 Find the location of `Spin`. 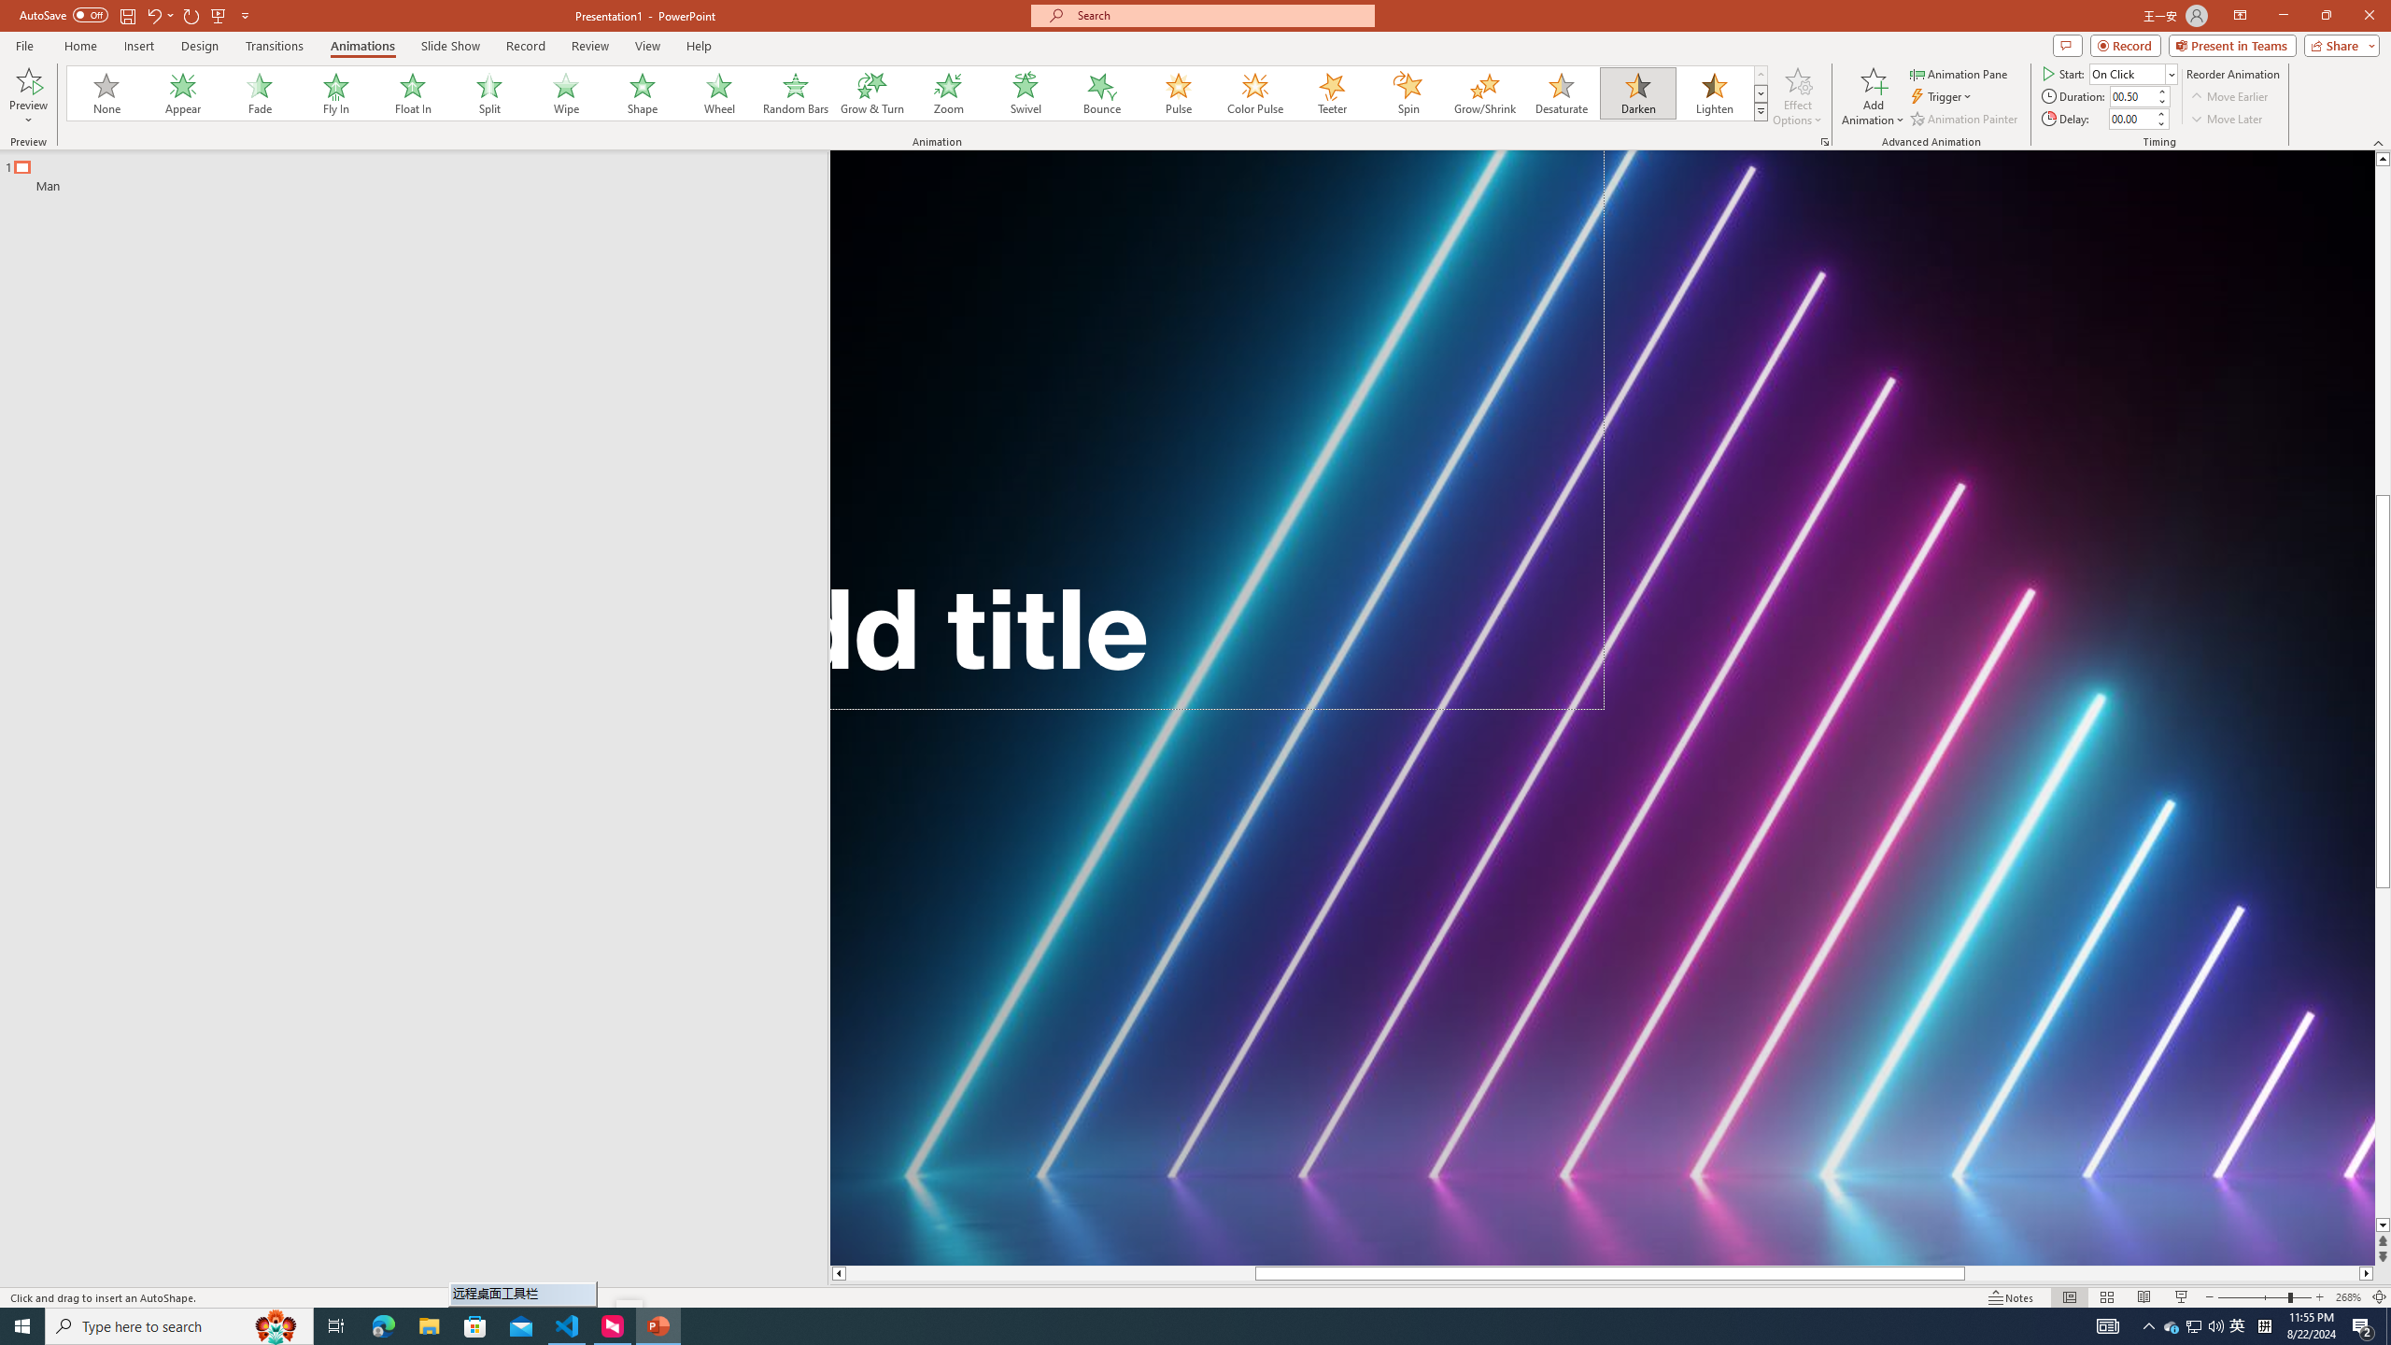

Spin is located at coordinates (1408, 93).